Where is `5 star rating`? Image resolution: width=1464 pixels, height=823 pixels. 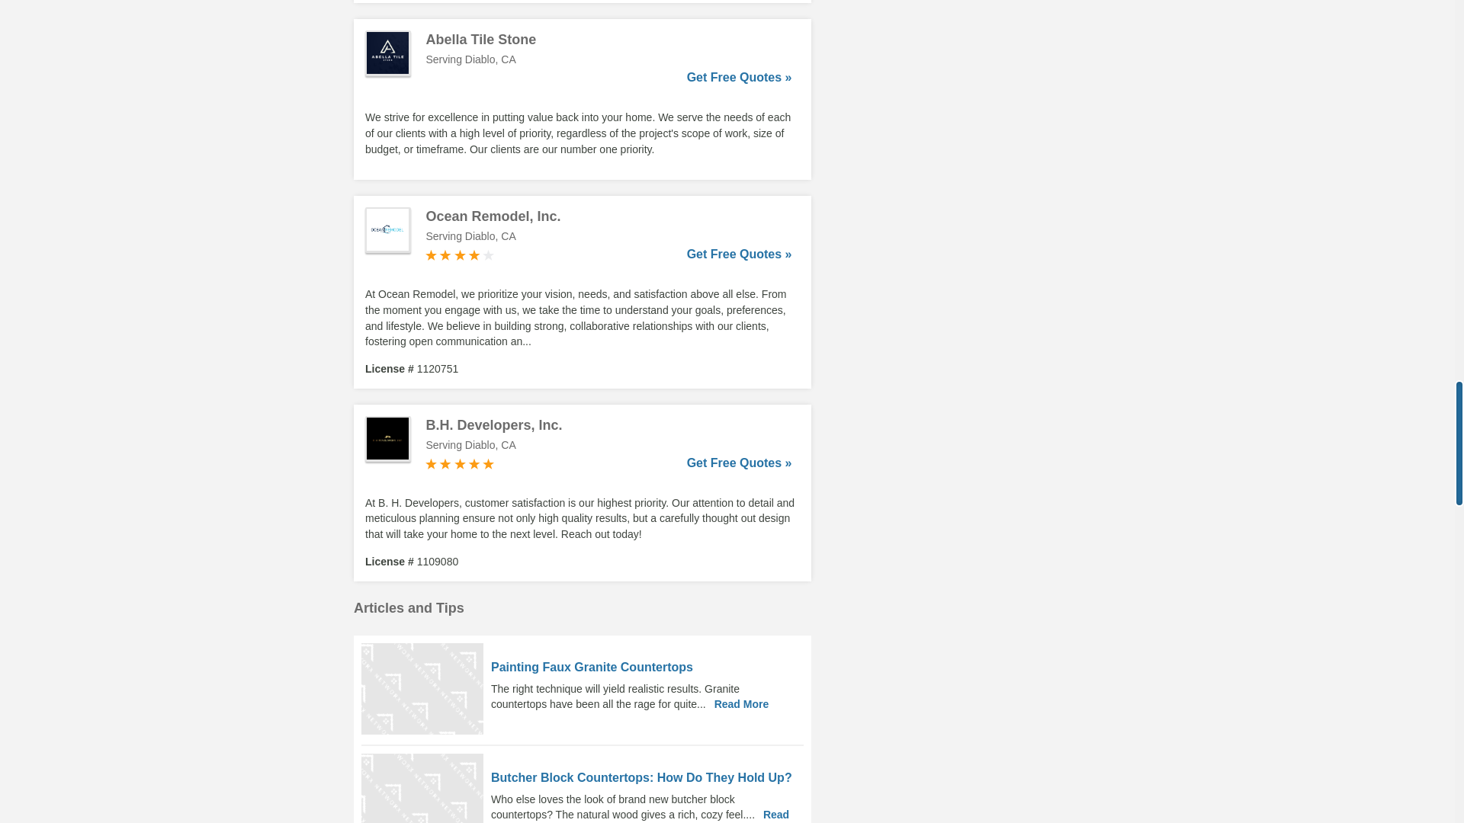 5 star rating is located at coordinates (460, 463).